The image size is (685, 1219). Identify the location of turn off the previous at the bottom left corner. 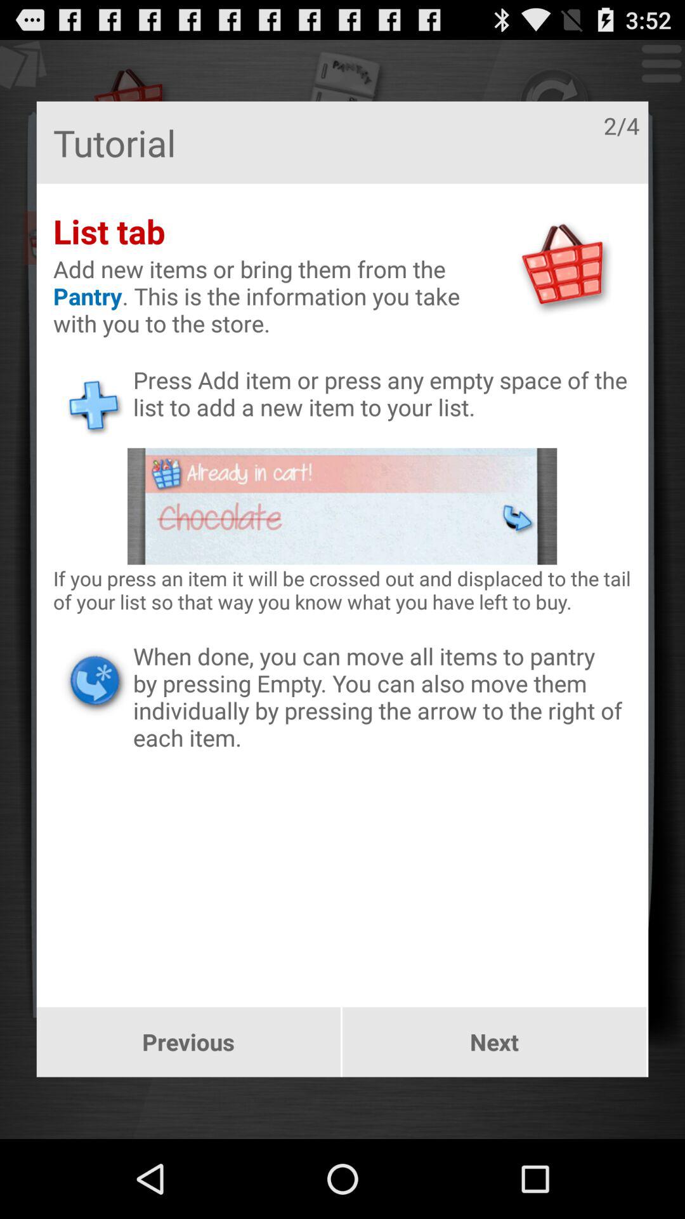
(188, 1042).